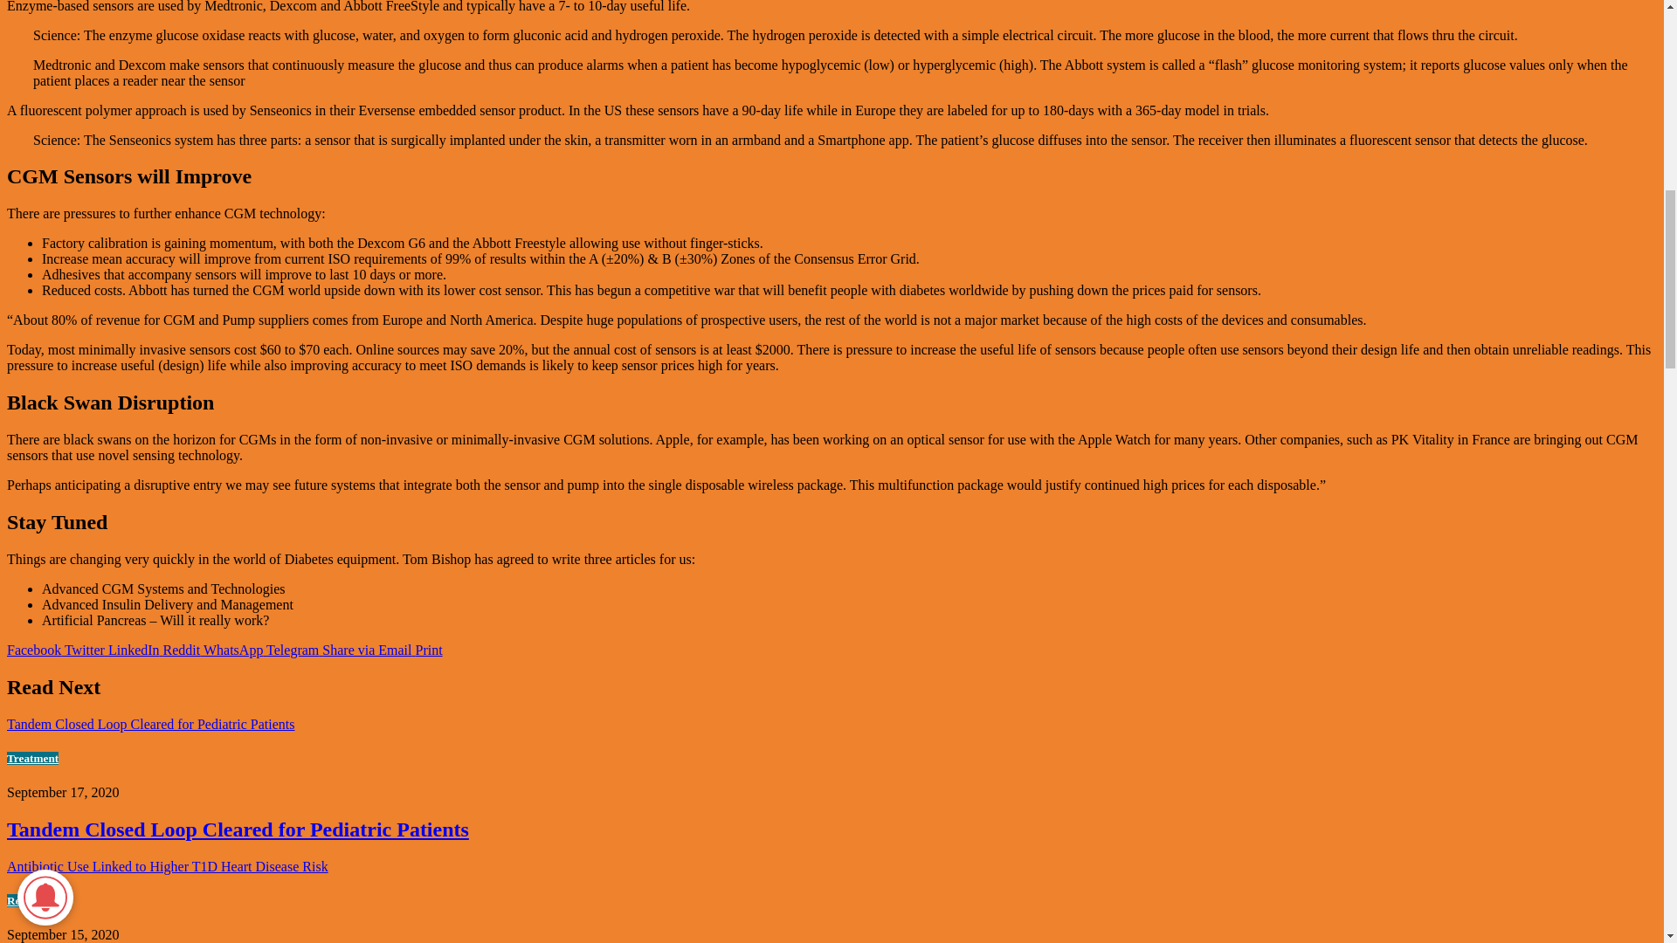  What do you see at coordinates (168, 866) in the screenshot?
I see `Antibiotic Use Linked to Higher T1D Heart Disease Risk` at bounding box center [168, 866].